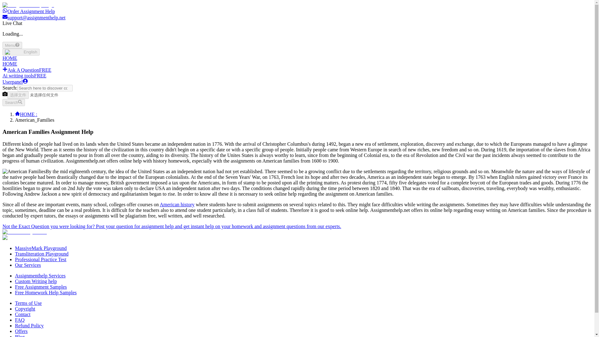 The image size is (599, 337). I want to click on Contact, so click(22, 315).